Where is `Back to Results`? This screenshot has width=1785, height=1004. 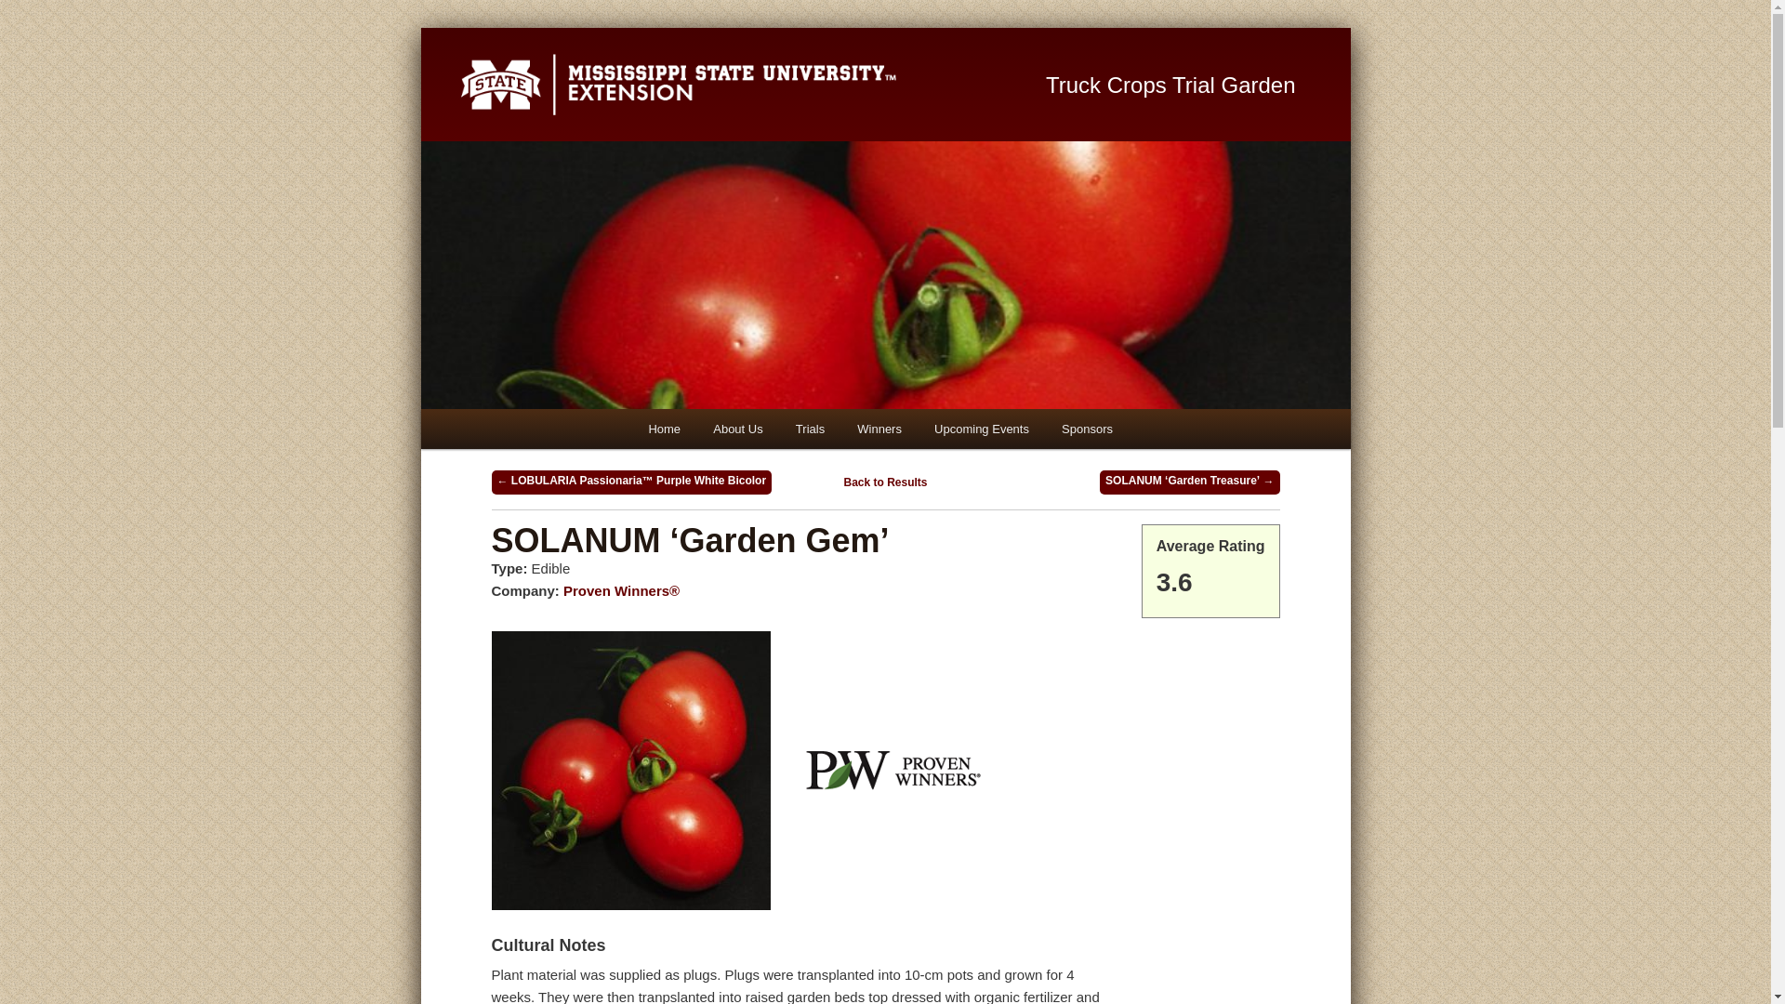 Back to Results is located at coordinates (884, 482).